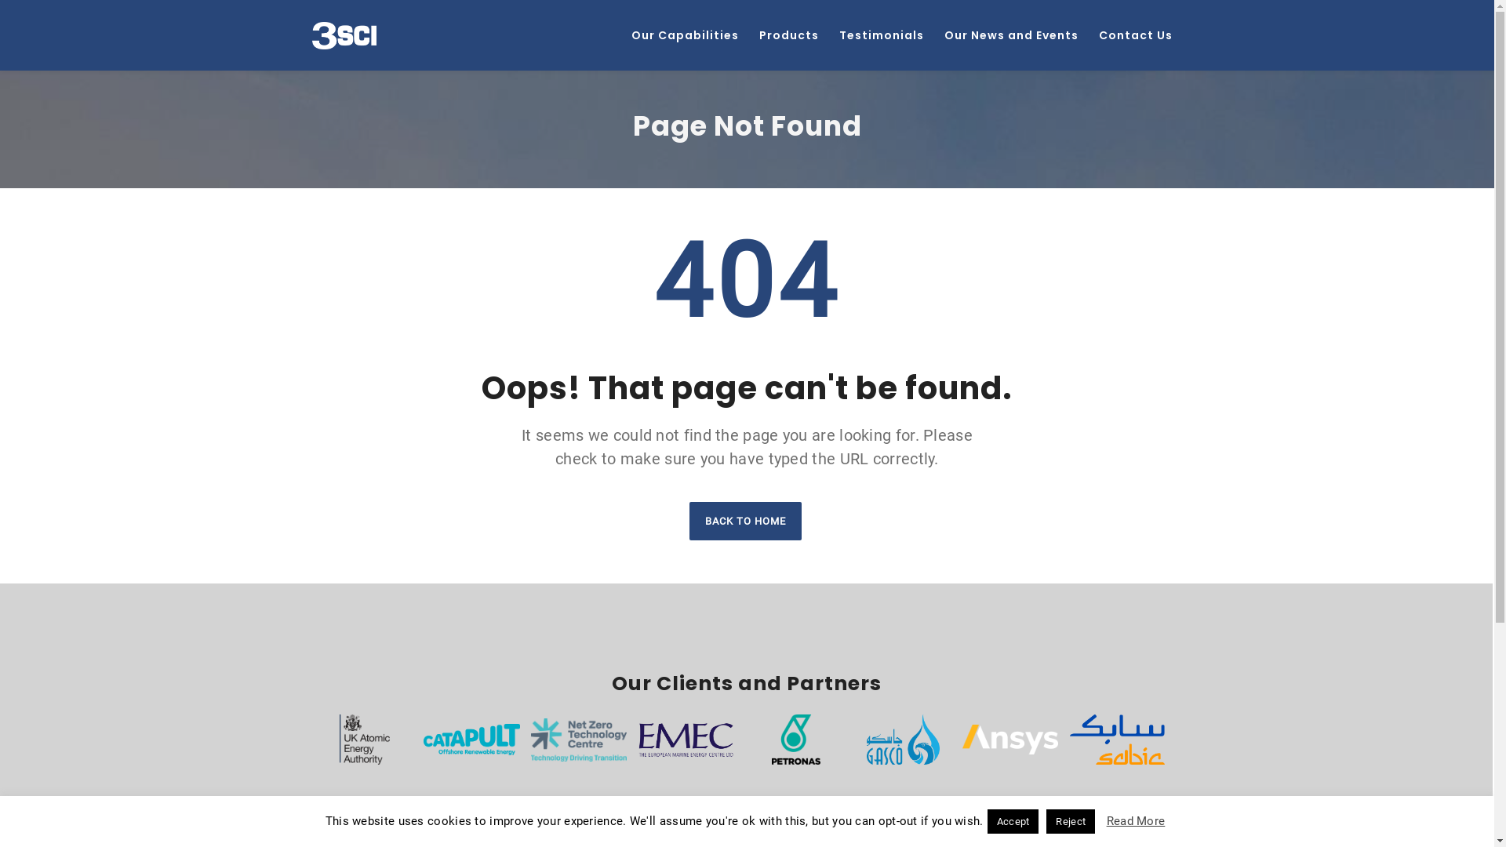 The width and height of the screenshot is (1506, 847). What do you see at coordinates (686, 35) in the screenshot?
I see `Our Capabilities` at bounding box center [686, 35].